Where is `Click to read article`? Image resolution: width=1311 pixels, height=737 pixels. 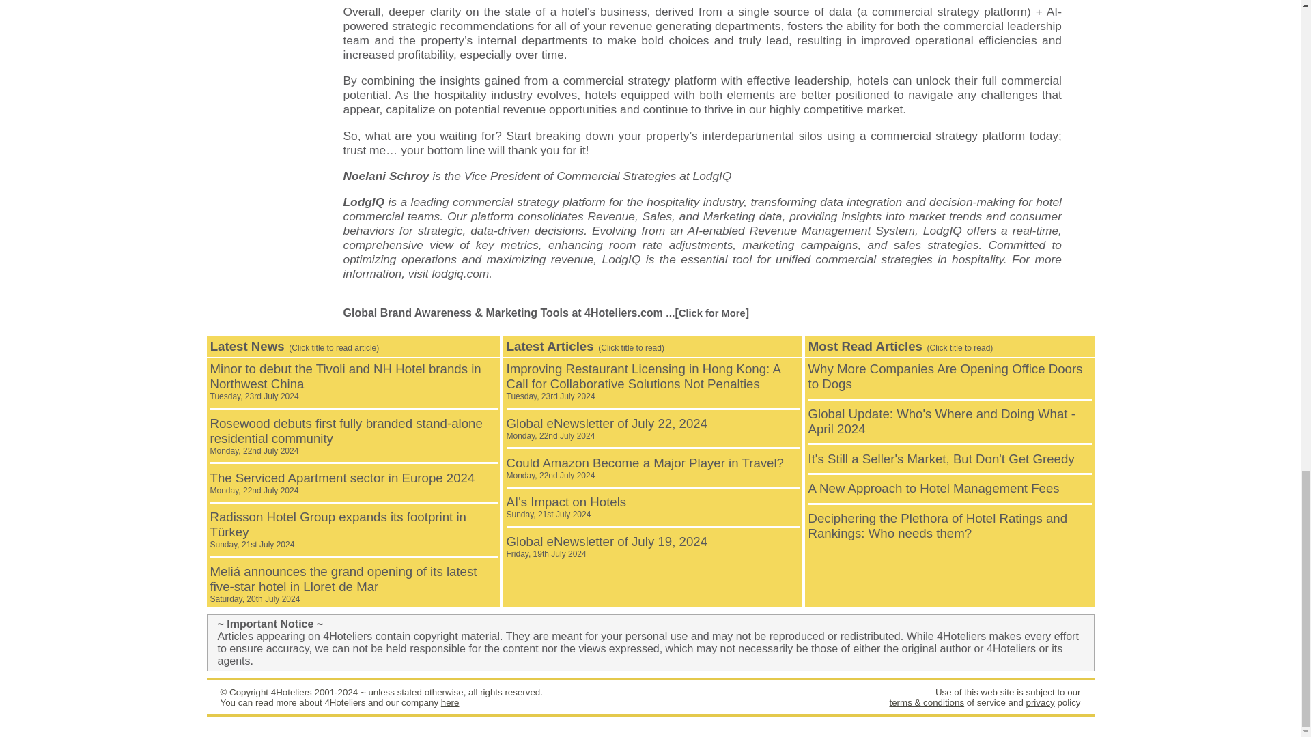 Click to read article is located at coordinates (606, 429).